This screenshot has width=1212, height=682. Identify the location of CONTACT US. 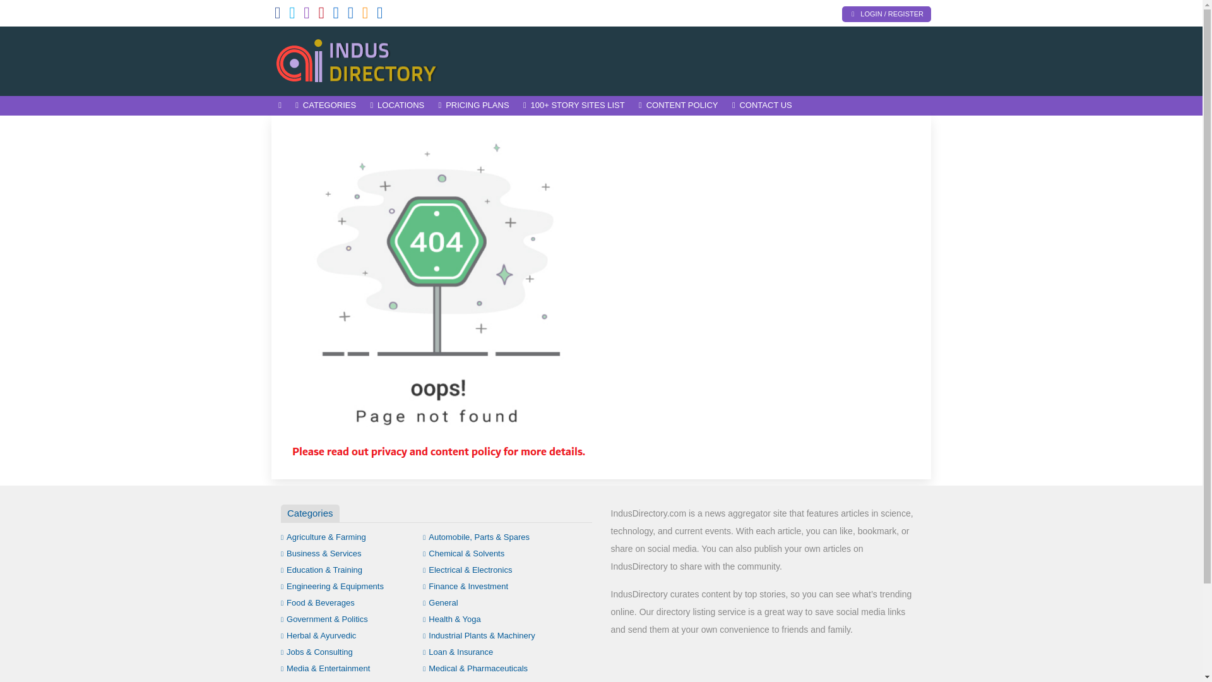
(761, 105).